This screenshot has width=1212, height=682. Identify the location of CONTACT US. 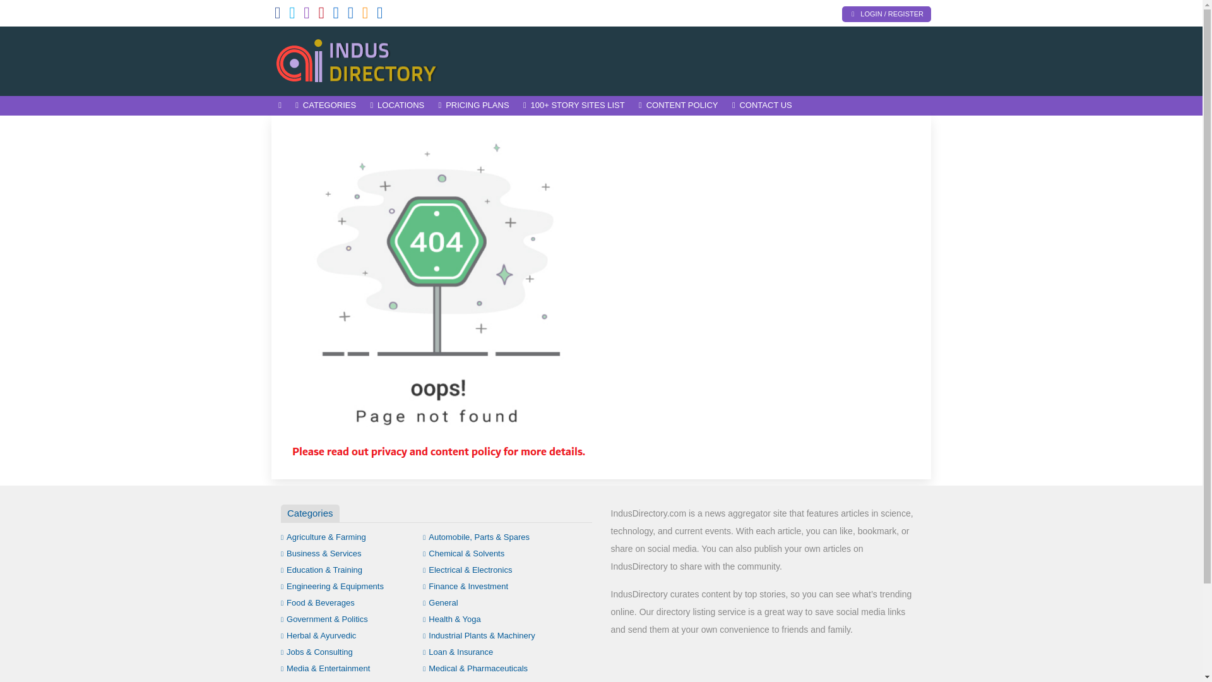
(761, 105).